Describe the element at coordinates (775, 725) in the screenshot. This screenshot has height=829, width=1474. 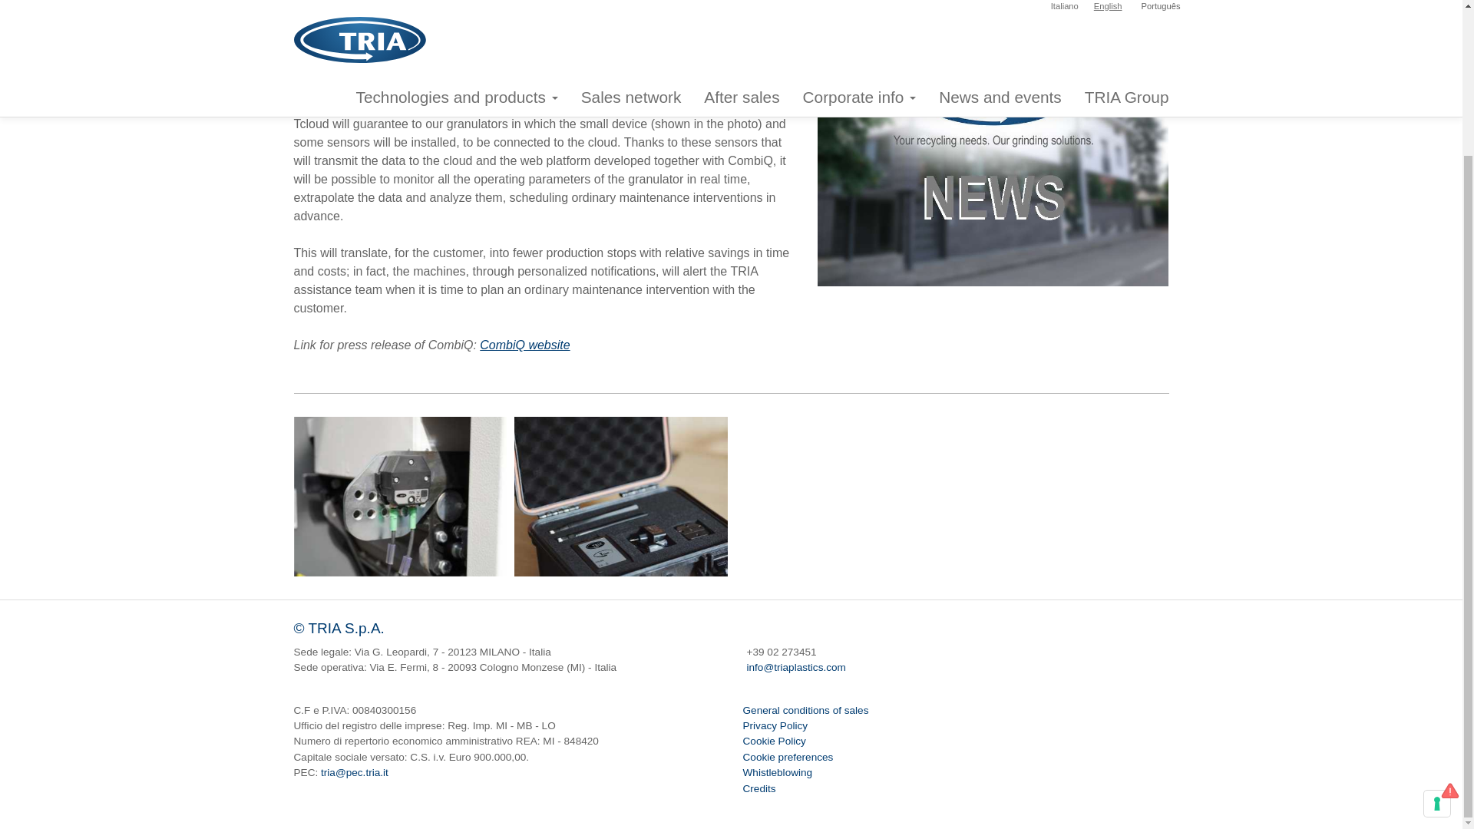
I see `Privacy Policy` at that location.